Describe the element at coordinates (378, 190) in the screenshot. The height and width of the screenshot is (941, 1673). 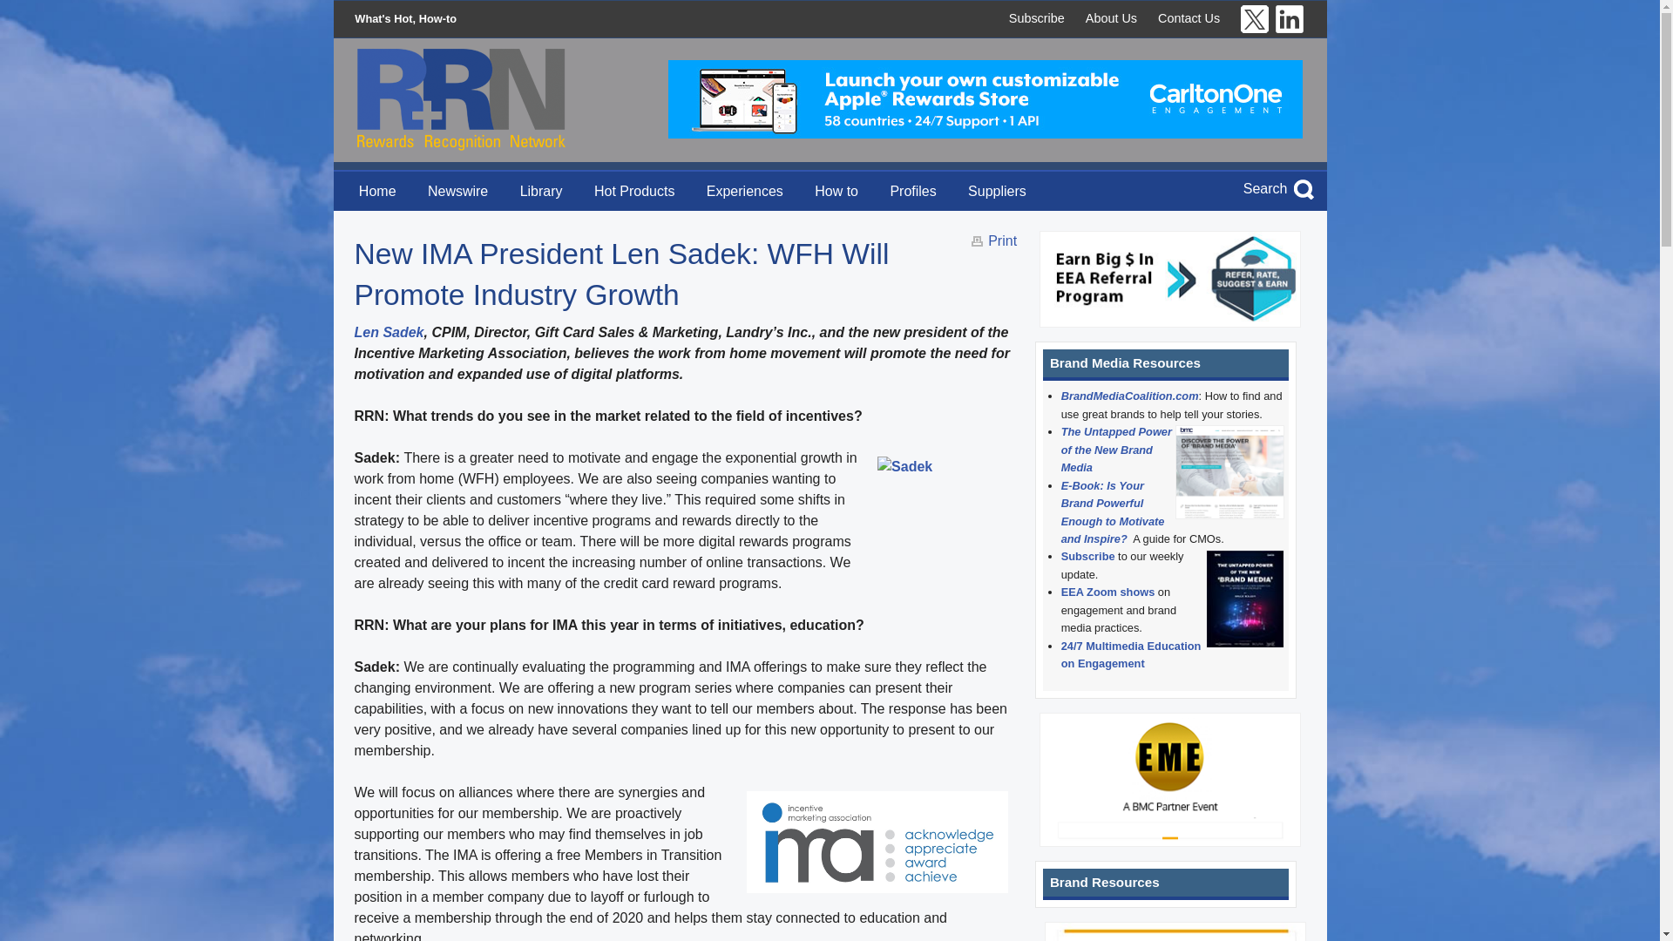
I see `Home` at that location.